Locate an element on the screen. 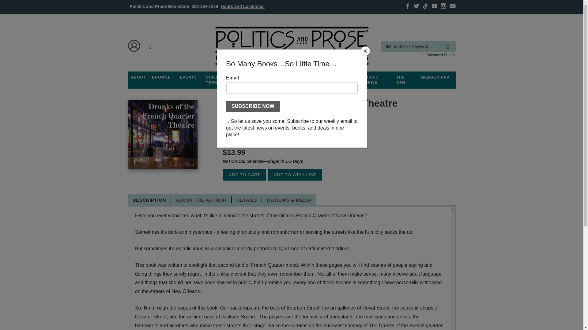 The width and height of the screenshot is (588, 330). BROWSE is located at coordinates (161, 77).